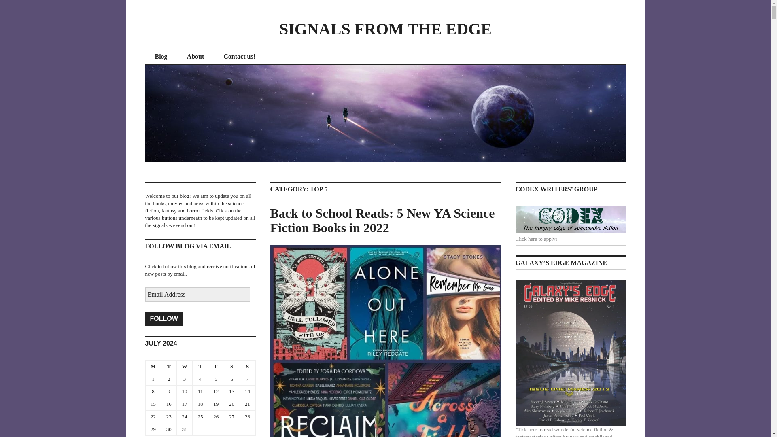 The height and width of the screenshot is (437, 777). I want to click on Friday, so click(216, 366).